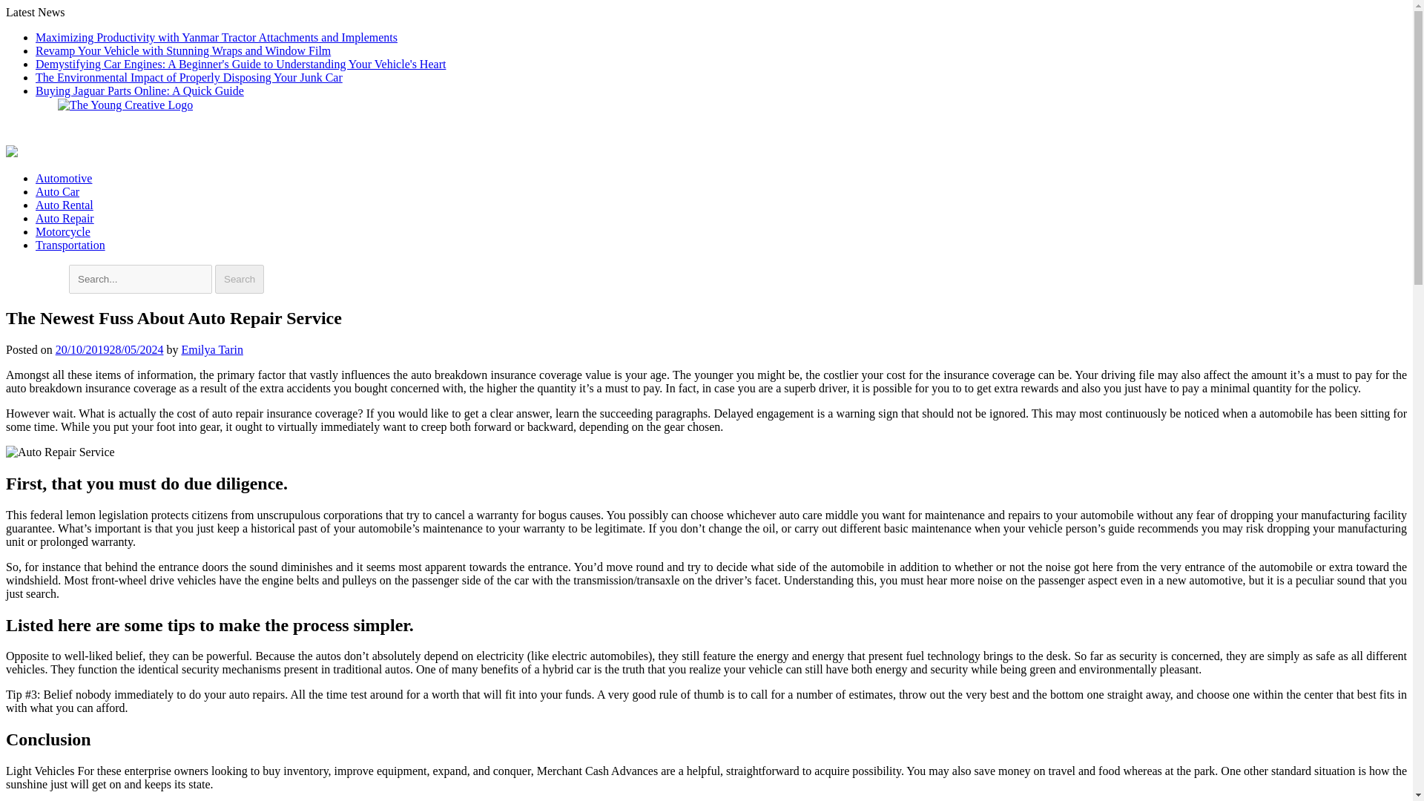 Image resolution: width=1424 pixels, height=801 pixels. I want to click on Revamp Your Vehicle with Stunning Wraps and Window Film, so click(182, 50).